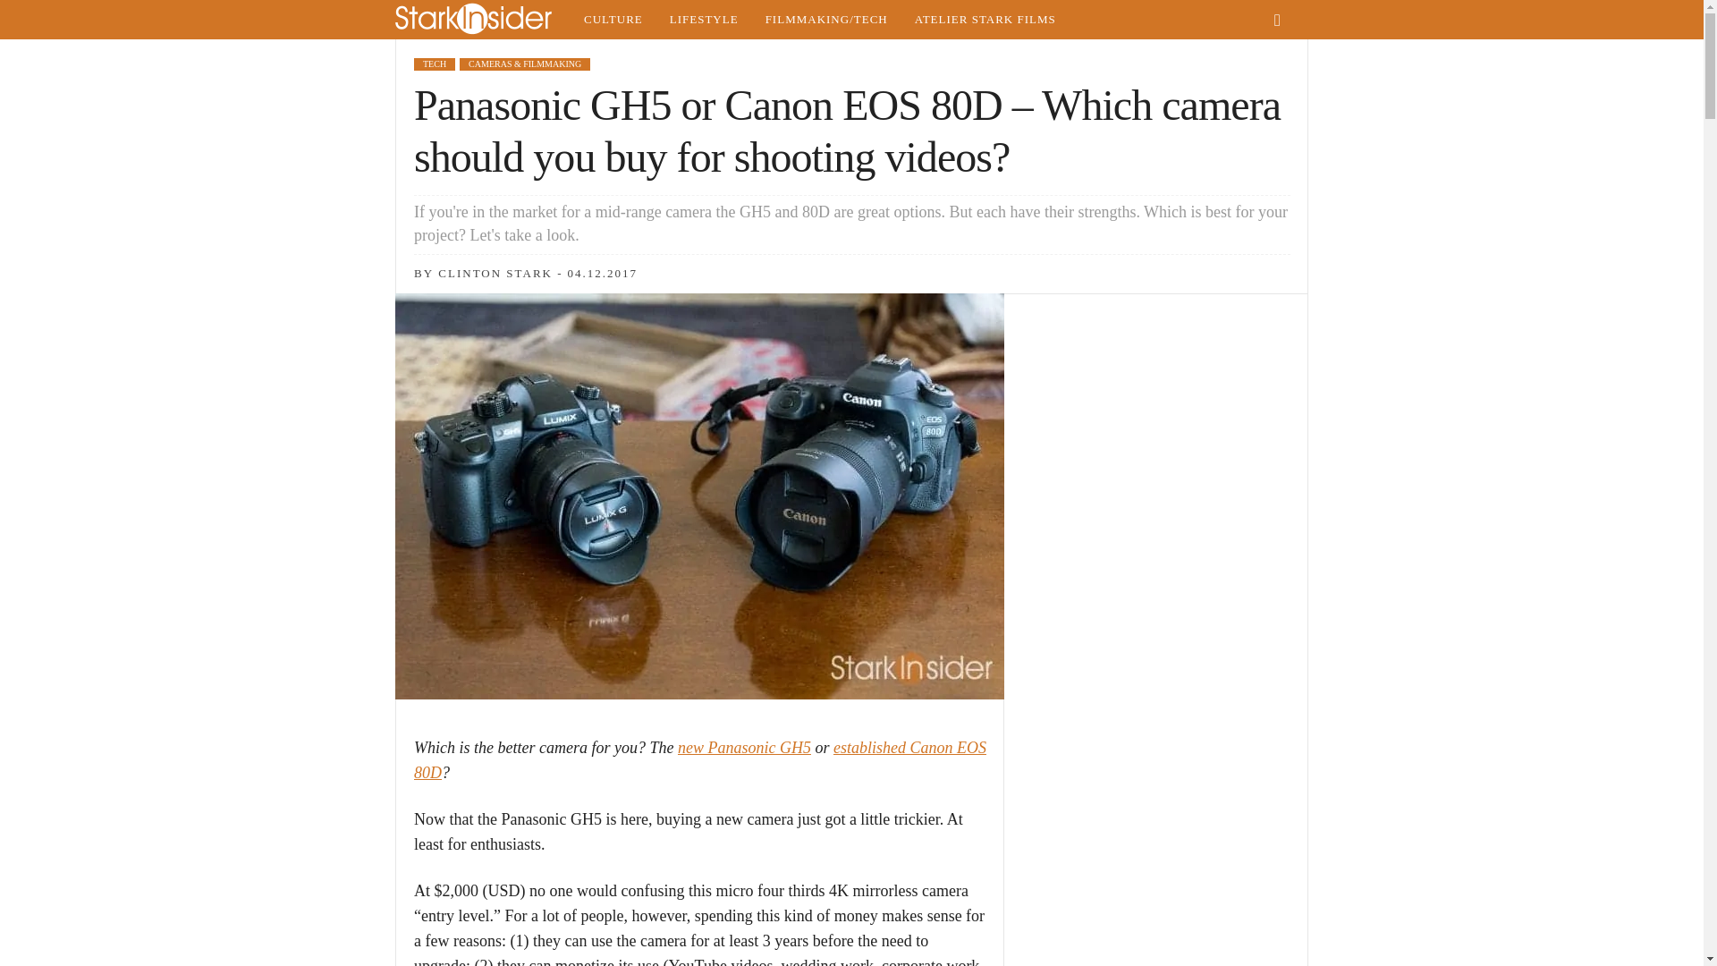 The width and height of the screenshot is (1717, 966). I want to click on Tech, gadgets, camera news and reviews from Silicon Valley, so click(826, 20).